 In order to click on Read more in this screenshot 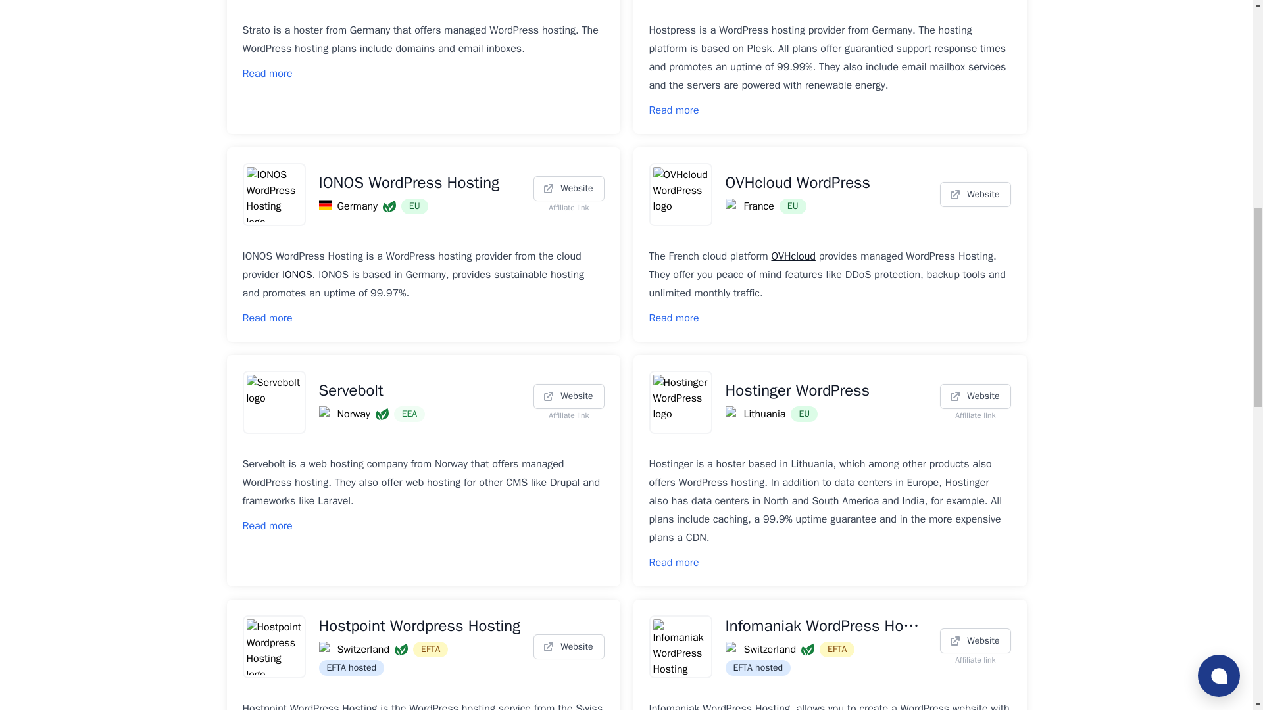, I will do `click(267, 318)`.